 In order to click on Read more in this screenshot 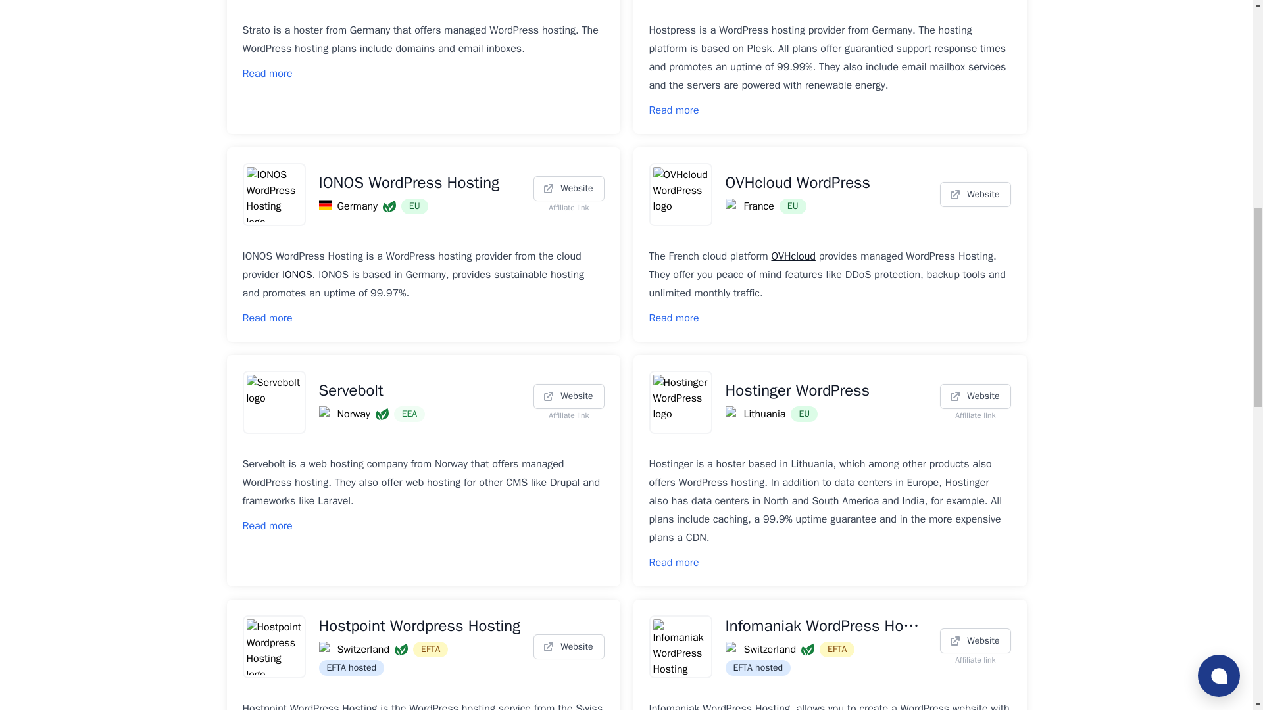, I will do `click(267, 318)`.